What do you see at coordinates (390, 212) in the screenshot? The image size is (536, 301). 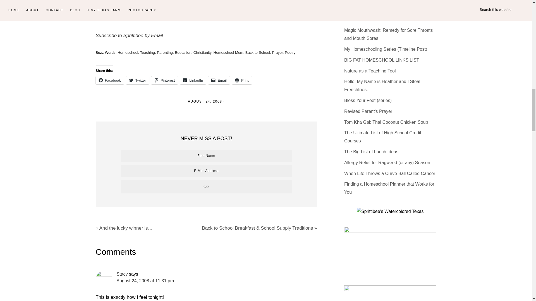 I see `Sprittibee's Watercolor Texas` at bounding box center [390, 212].